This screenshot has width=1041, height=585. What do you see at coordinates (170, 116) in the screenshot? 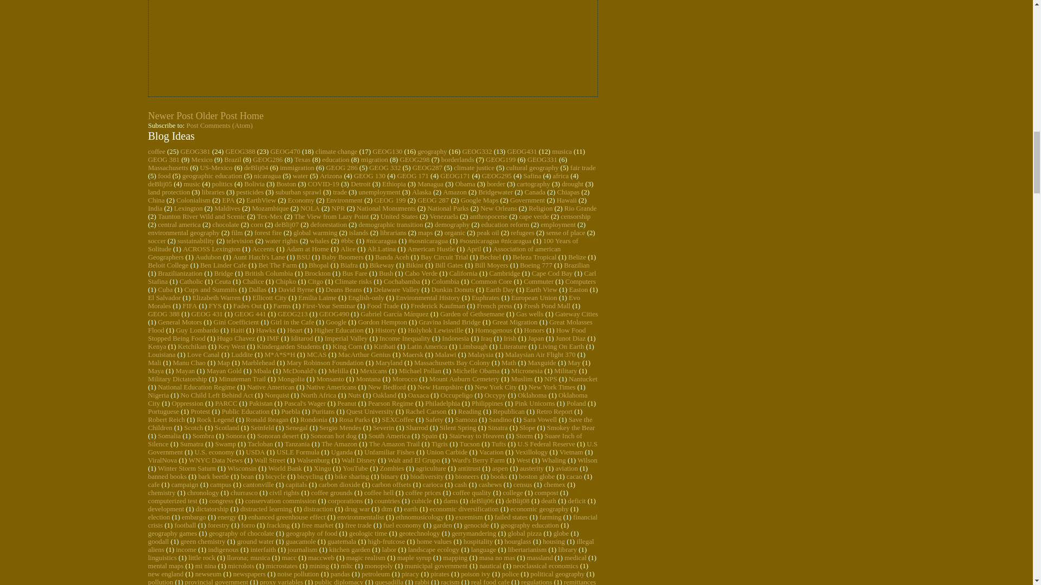
I see `Newer Post` at bounding box center [170, 116].